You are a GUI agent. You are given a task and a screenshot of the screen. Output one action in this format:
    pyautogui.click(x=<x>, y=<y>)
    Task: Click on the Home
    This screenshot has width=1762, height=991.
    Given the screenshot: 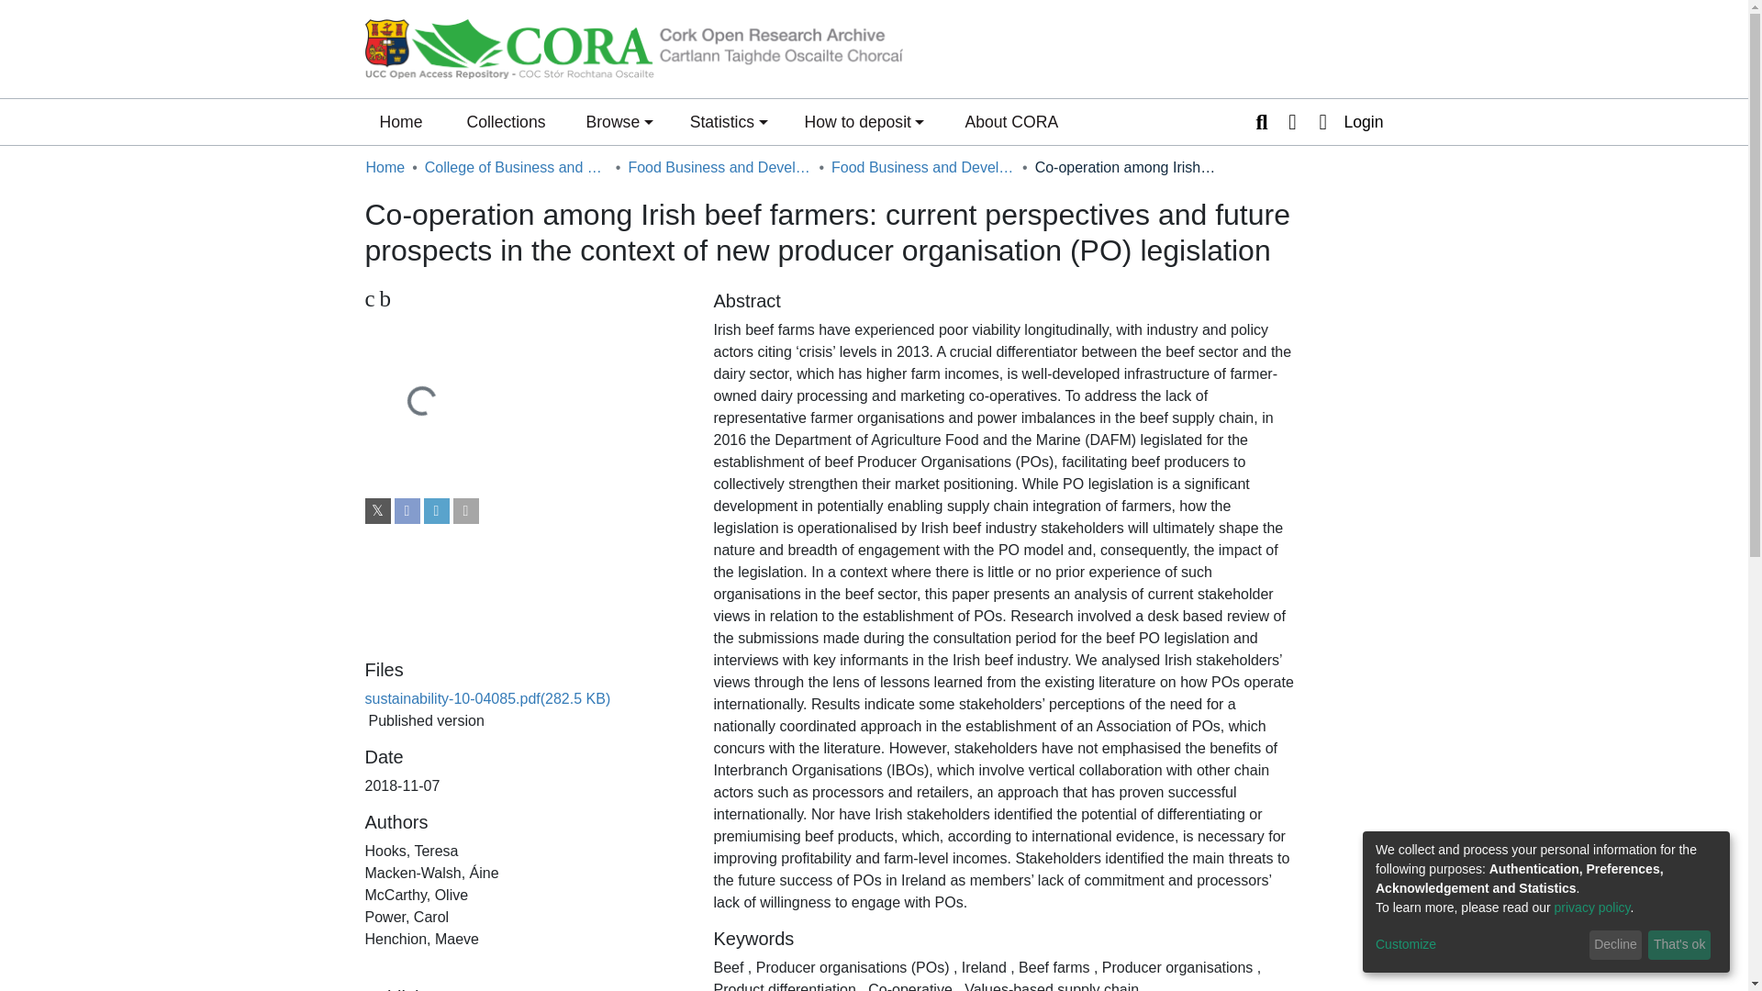 What is the action you would take?
    pyautogui.click(x=400, y=121)
    